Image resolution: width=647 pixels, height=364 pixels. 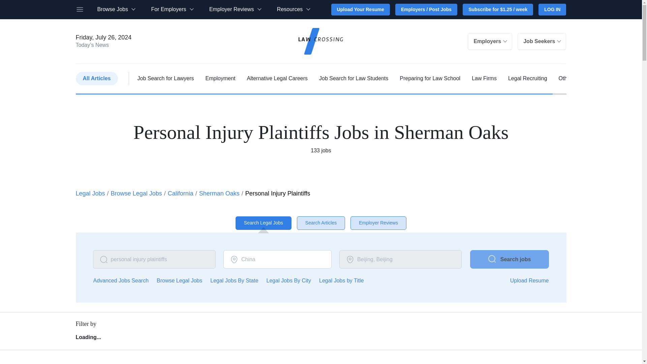 What do you see at coordinates (542, 41) in the screenshot?
I see `Job Seekers` at bounding box center [542, 41].